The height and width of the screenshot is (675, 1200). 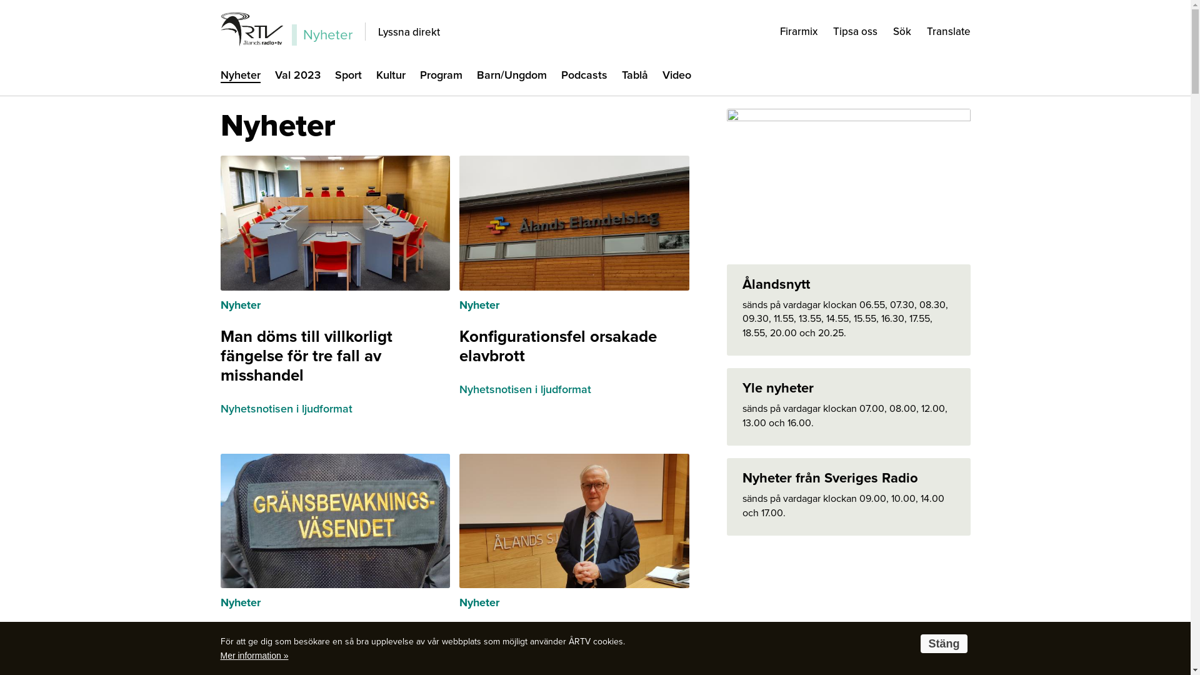 What do you see at coordinates (441, 76) in the screenshot?
I see `Program` at bounding box center [441, 76].